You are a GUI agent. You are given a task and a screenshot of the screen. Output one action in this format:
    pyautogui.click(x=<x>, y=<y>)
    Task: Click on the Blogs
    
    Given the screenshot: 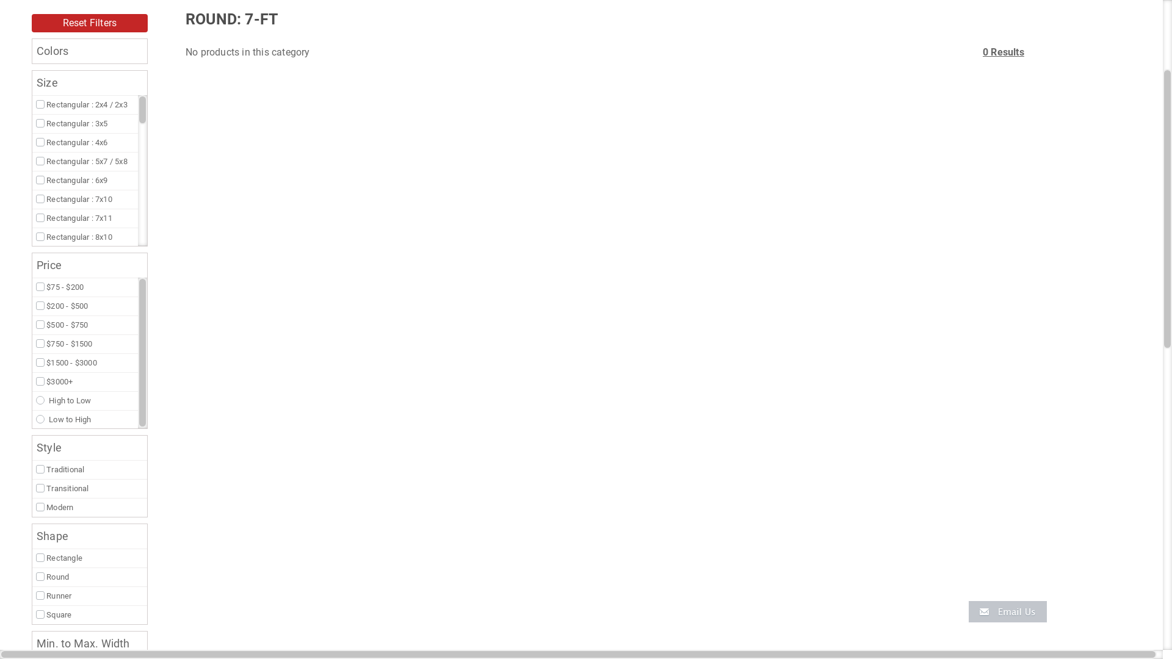 What is the action you would take?
    pyautogui.click(x=792, y=137)
    